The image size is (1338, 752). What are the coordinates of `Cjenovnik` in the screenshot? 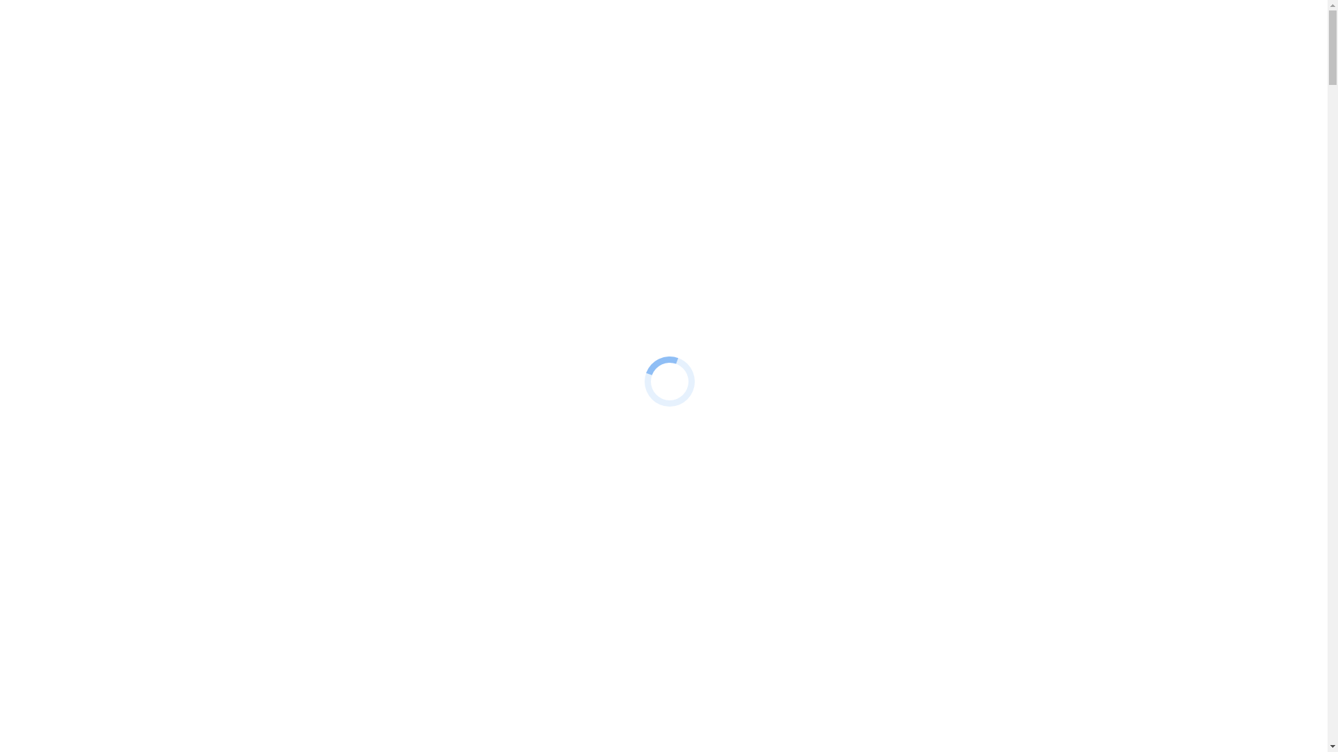 It's located at (57, 223).